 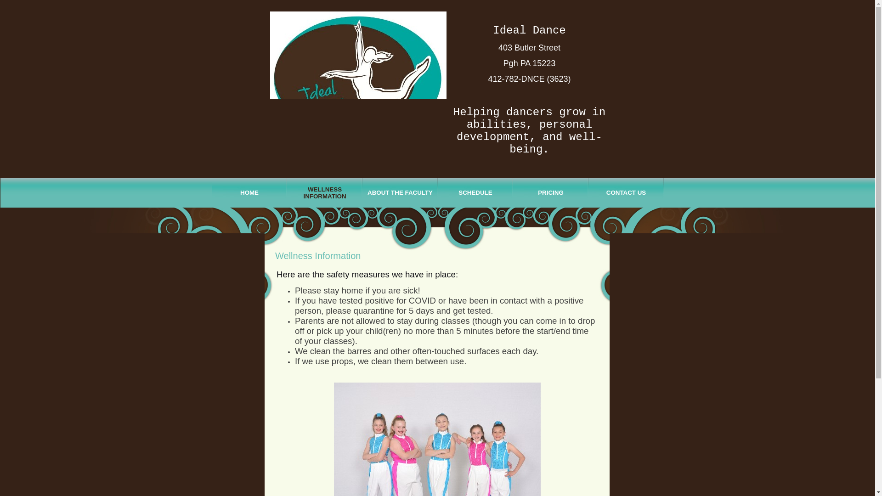 I want to click on HOME, so click(x=249, y=193).